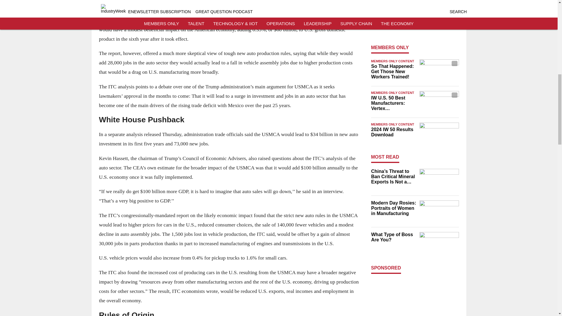  What do you see at coordinates (393, 21) in the screenshot?
I see `Industry 4.0 Gains Are Ahead of the Tools to Measure Them` at bounding box center [393, 21].